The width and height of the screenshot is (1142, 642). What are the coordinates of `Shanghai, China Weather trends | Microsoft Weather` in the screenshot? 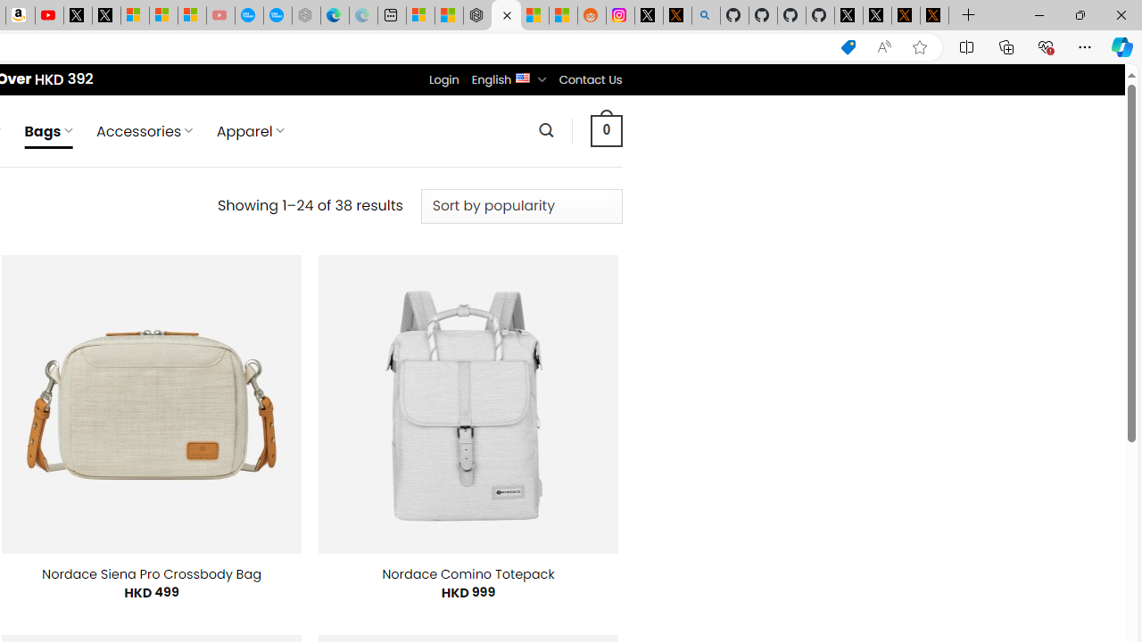 It's located at (562, 16).